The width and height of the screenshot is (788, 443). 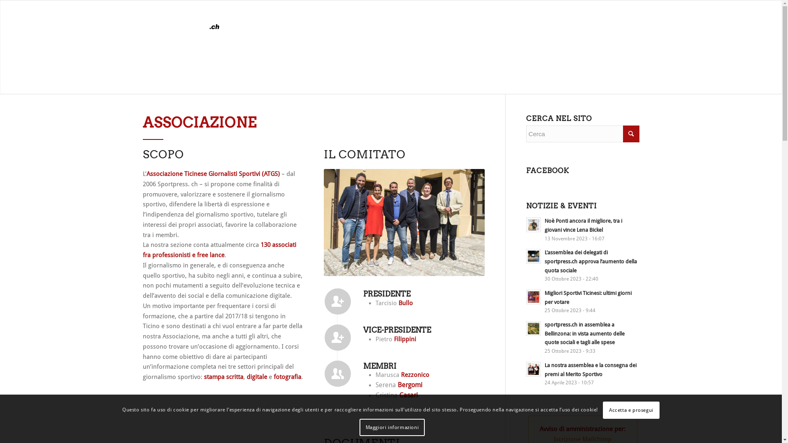 What do you see at coordinates (609, 18) in the screenshot?
I see `Facebook` at bounding box center [609, 18].